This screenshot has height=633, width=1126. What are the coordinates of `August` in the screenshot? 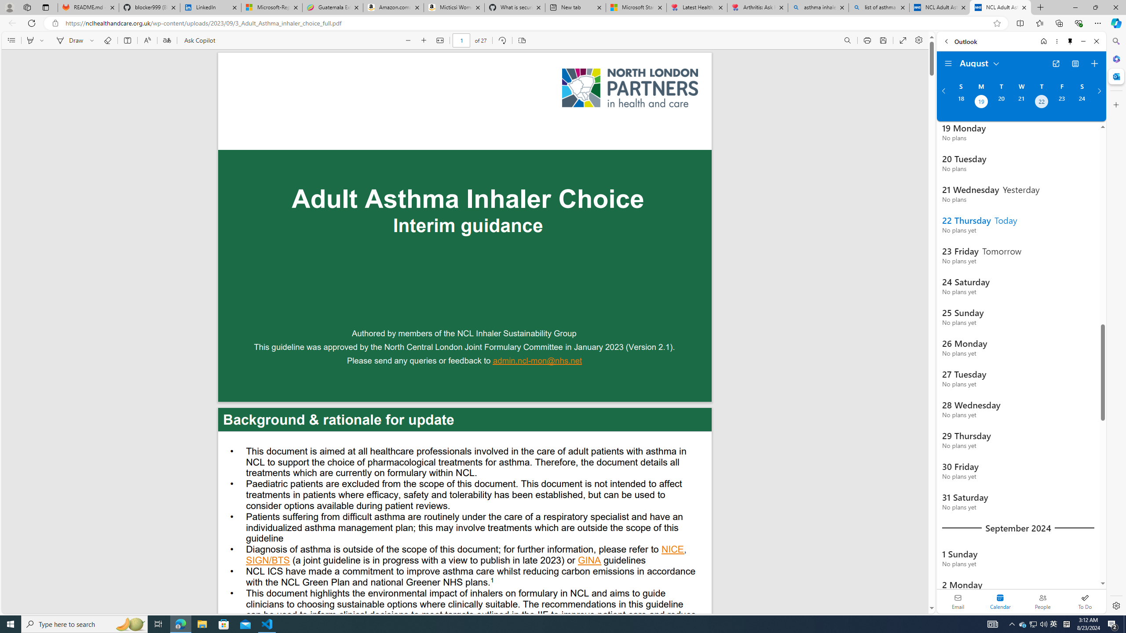 It's located at (980, 62).